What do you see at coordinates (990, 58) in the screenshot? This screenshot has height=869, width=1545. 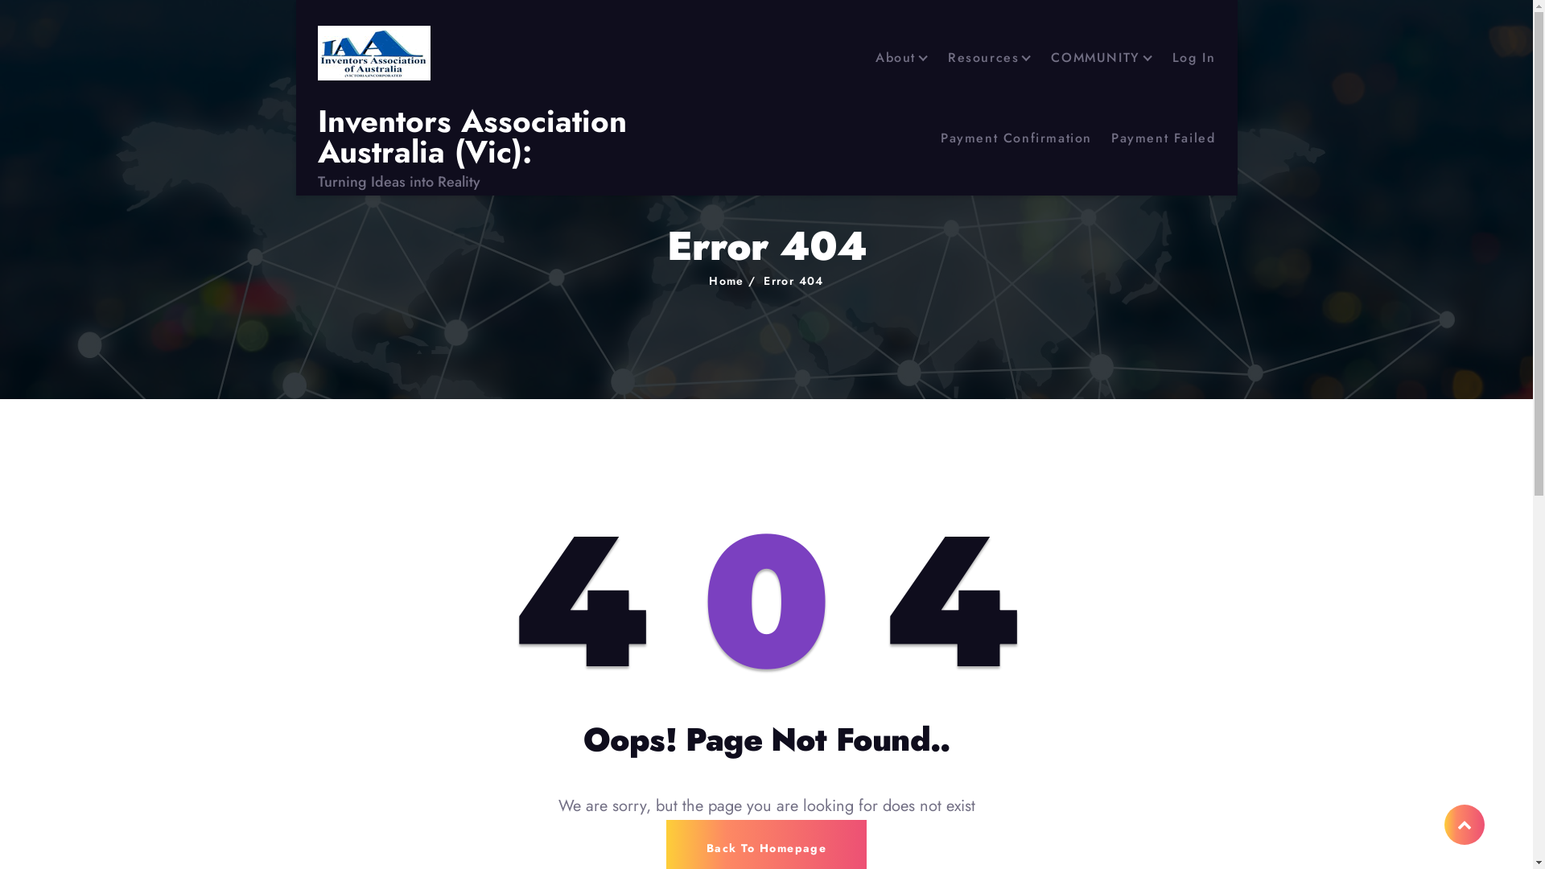 I see `Resources` at bounding box center [990, 58].